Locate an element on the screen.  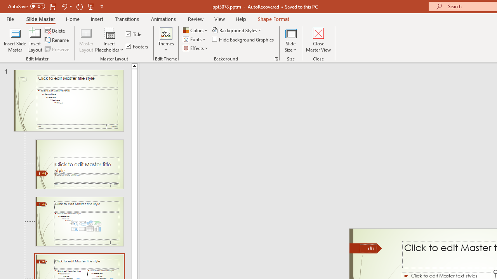
Slide Wisp Slide Master: used by slide(s) 1 is located at coordinates (68, 101).